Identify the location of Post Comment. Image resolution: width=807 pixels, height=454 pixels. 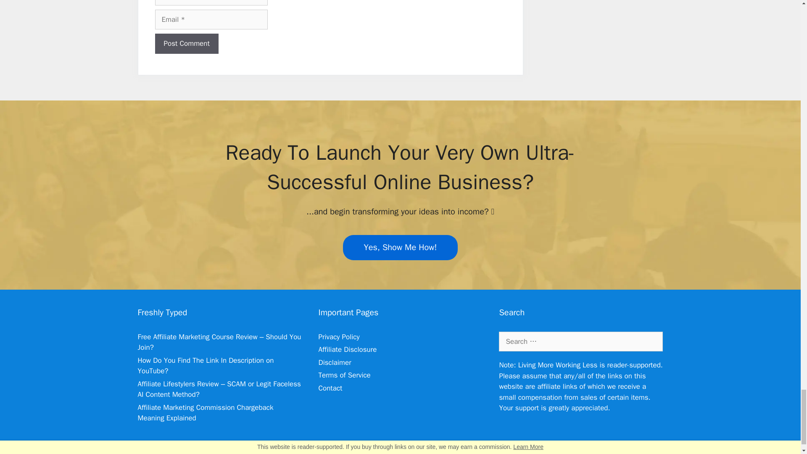
(186, 44).